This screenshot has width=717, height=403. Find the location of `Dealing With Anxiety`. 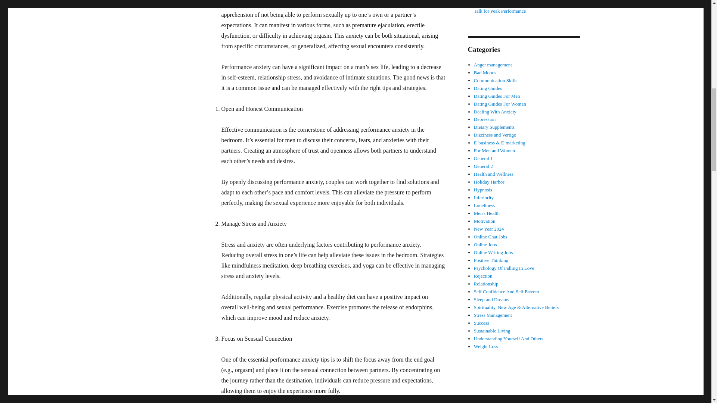

Dealing With Anxiety is located at coordinates (495, 111).